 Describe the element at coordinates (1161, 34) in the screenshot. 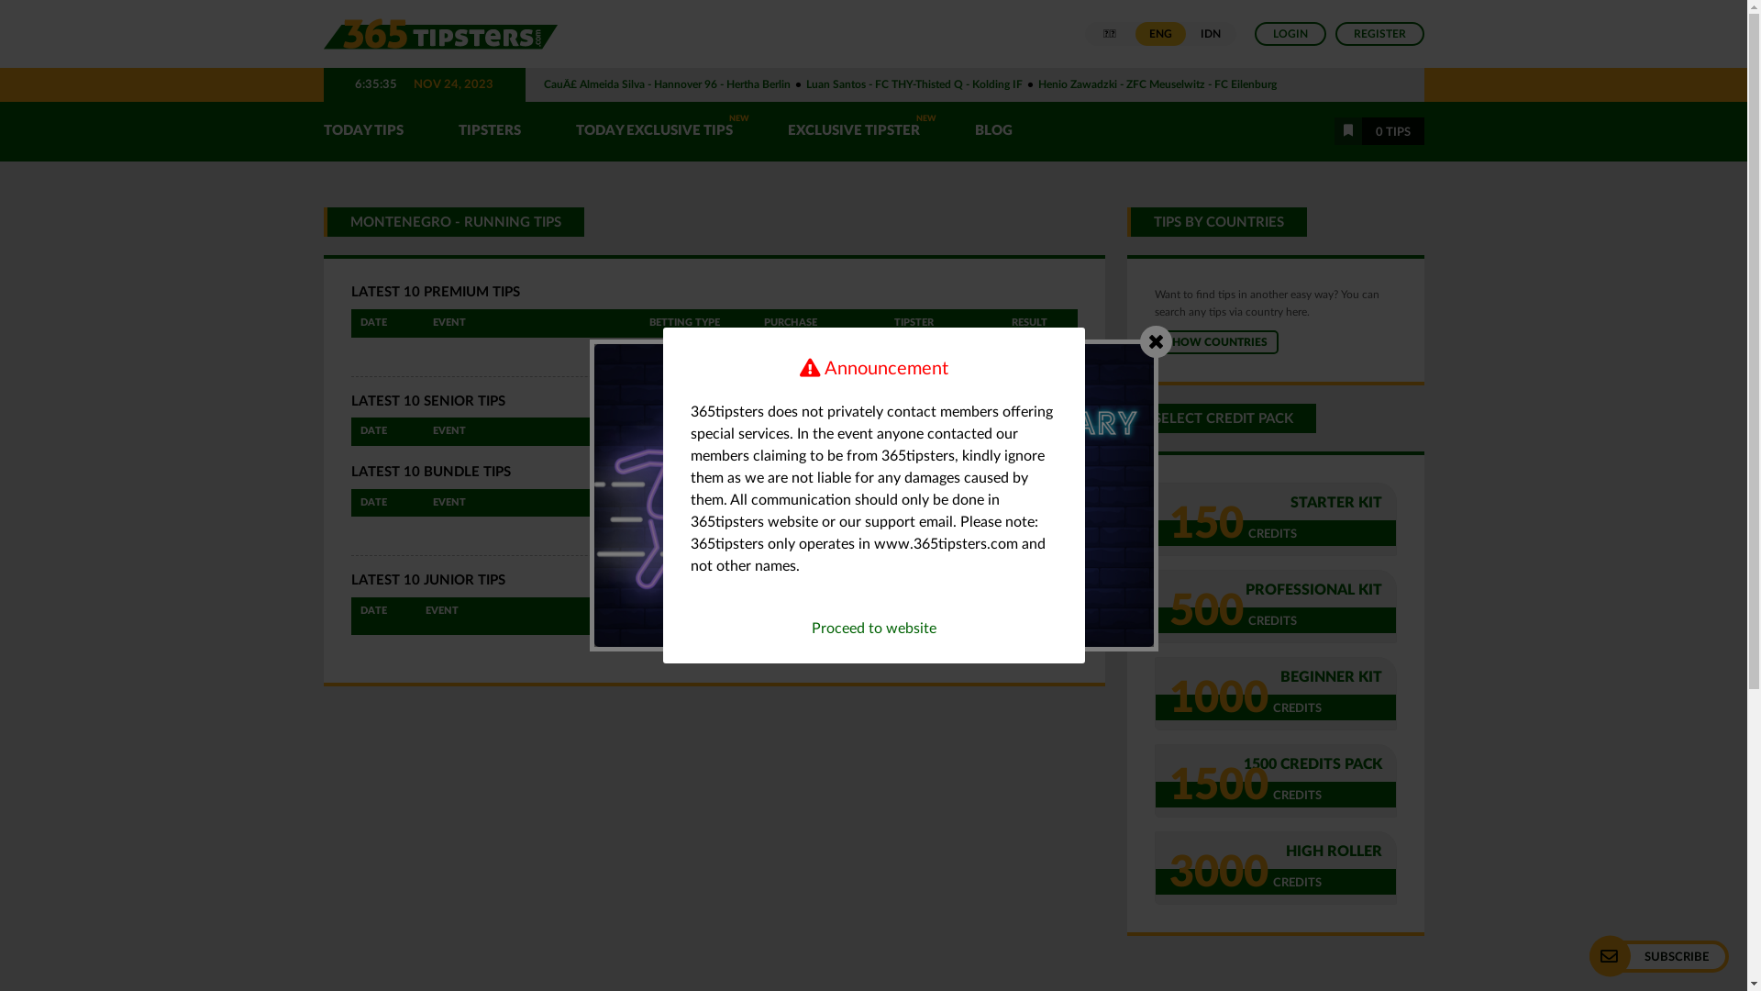

I see `ENG` at that location.